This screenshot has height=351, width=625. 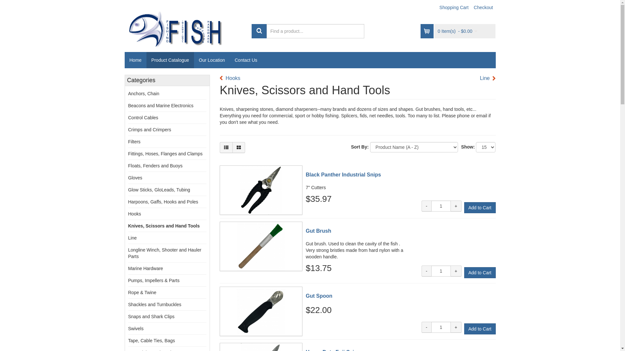 What do you see at coordinates (146, 268) in the screenshot?
I see `Marine Hardware` at bounding box center [146, 268].